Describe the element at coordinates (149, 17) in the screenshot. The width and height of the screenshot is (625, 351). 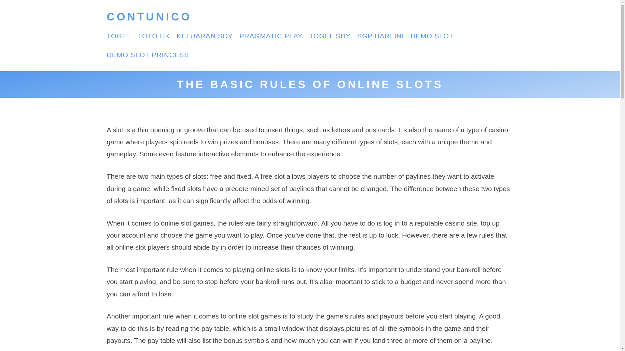
I see `CONTUNICO` at that location.